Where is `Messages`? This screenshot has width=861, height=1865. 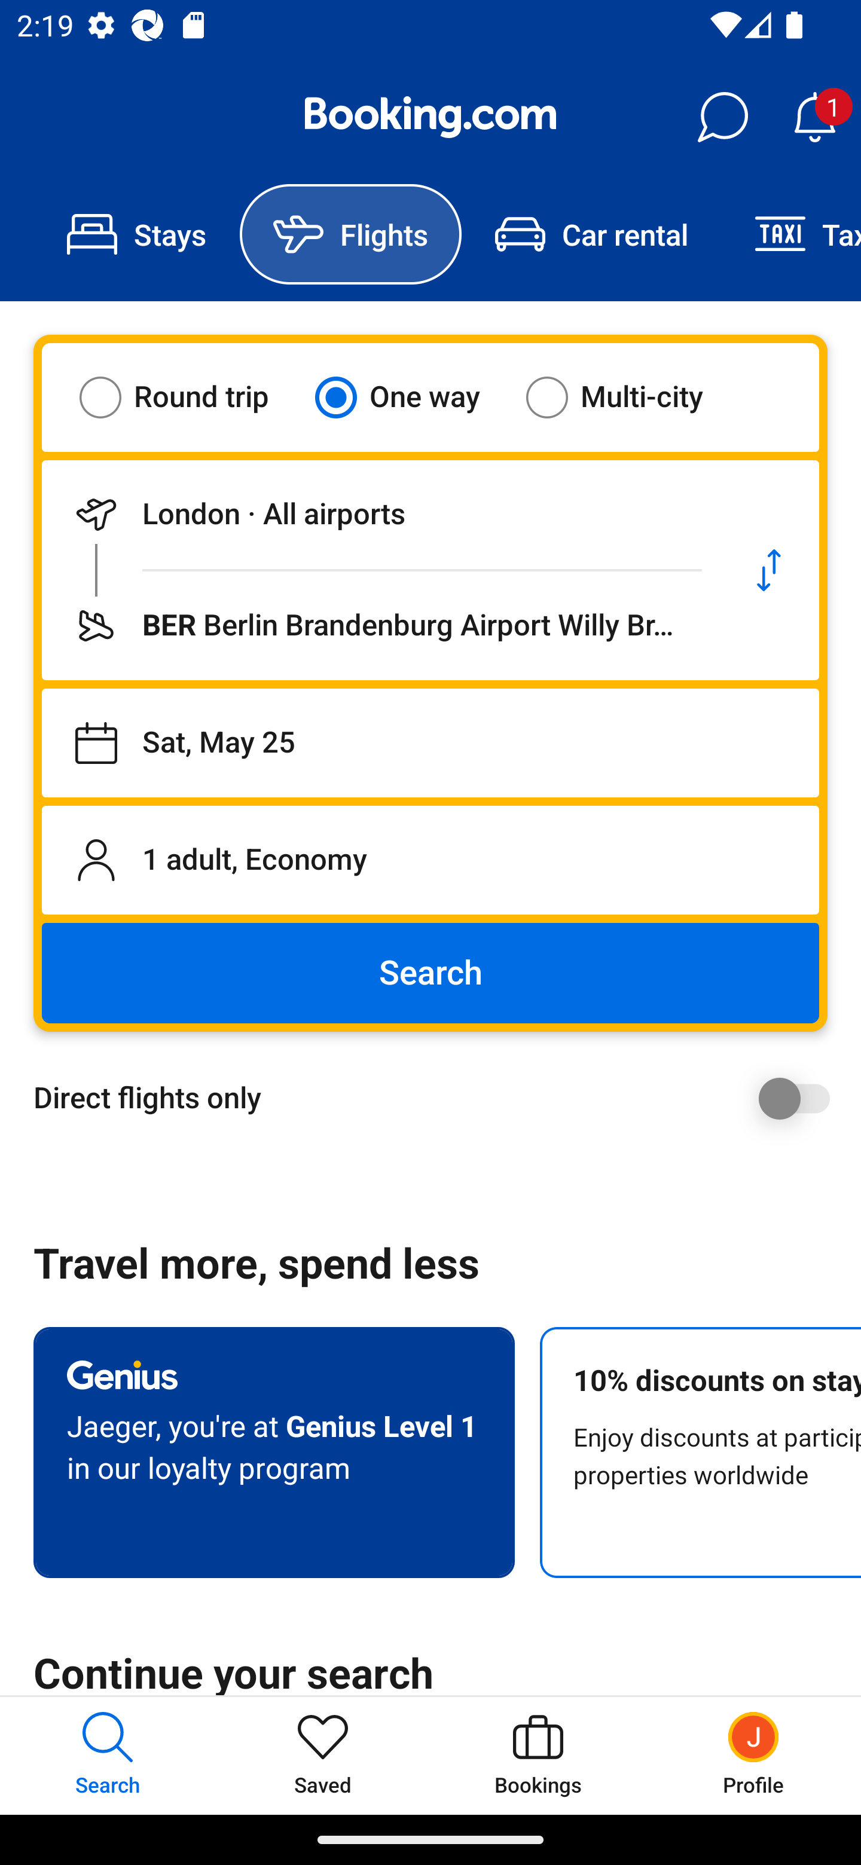
Messages is located at coordinates (722, 117).